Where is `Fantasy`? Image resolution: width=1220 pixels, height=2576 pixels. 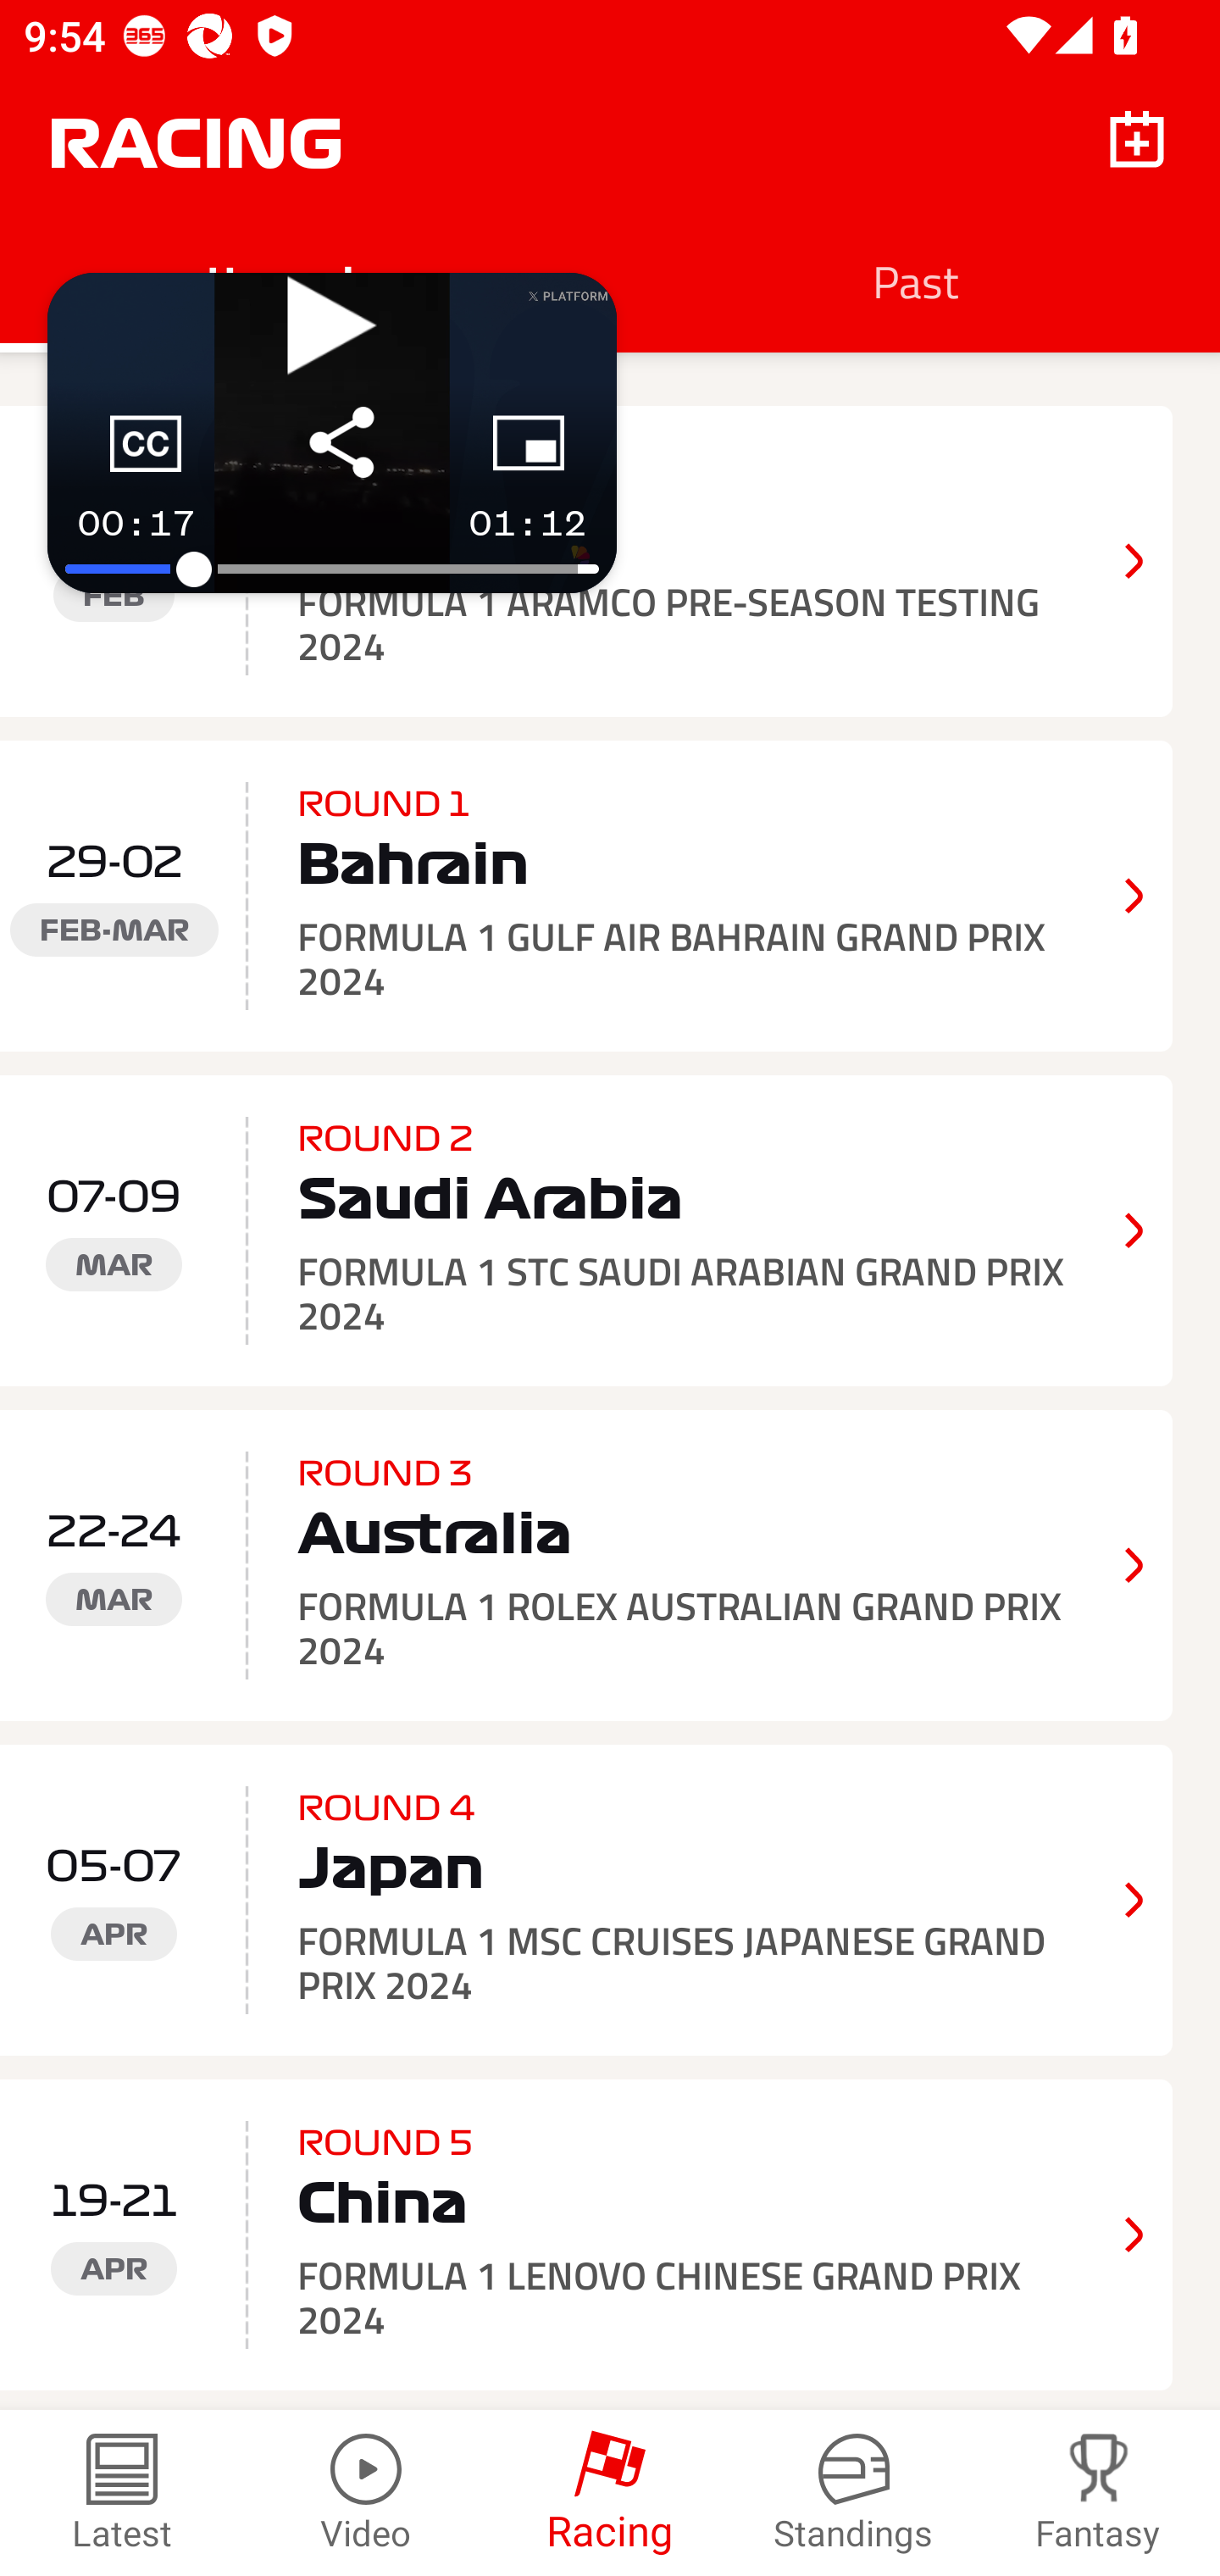 Fantasy is located at coordinates (1098, 2493).